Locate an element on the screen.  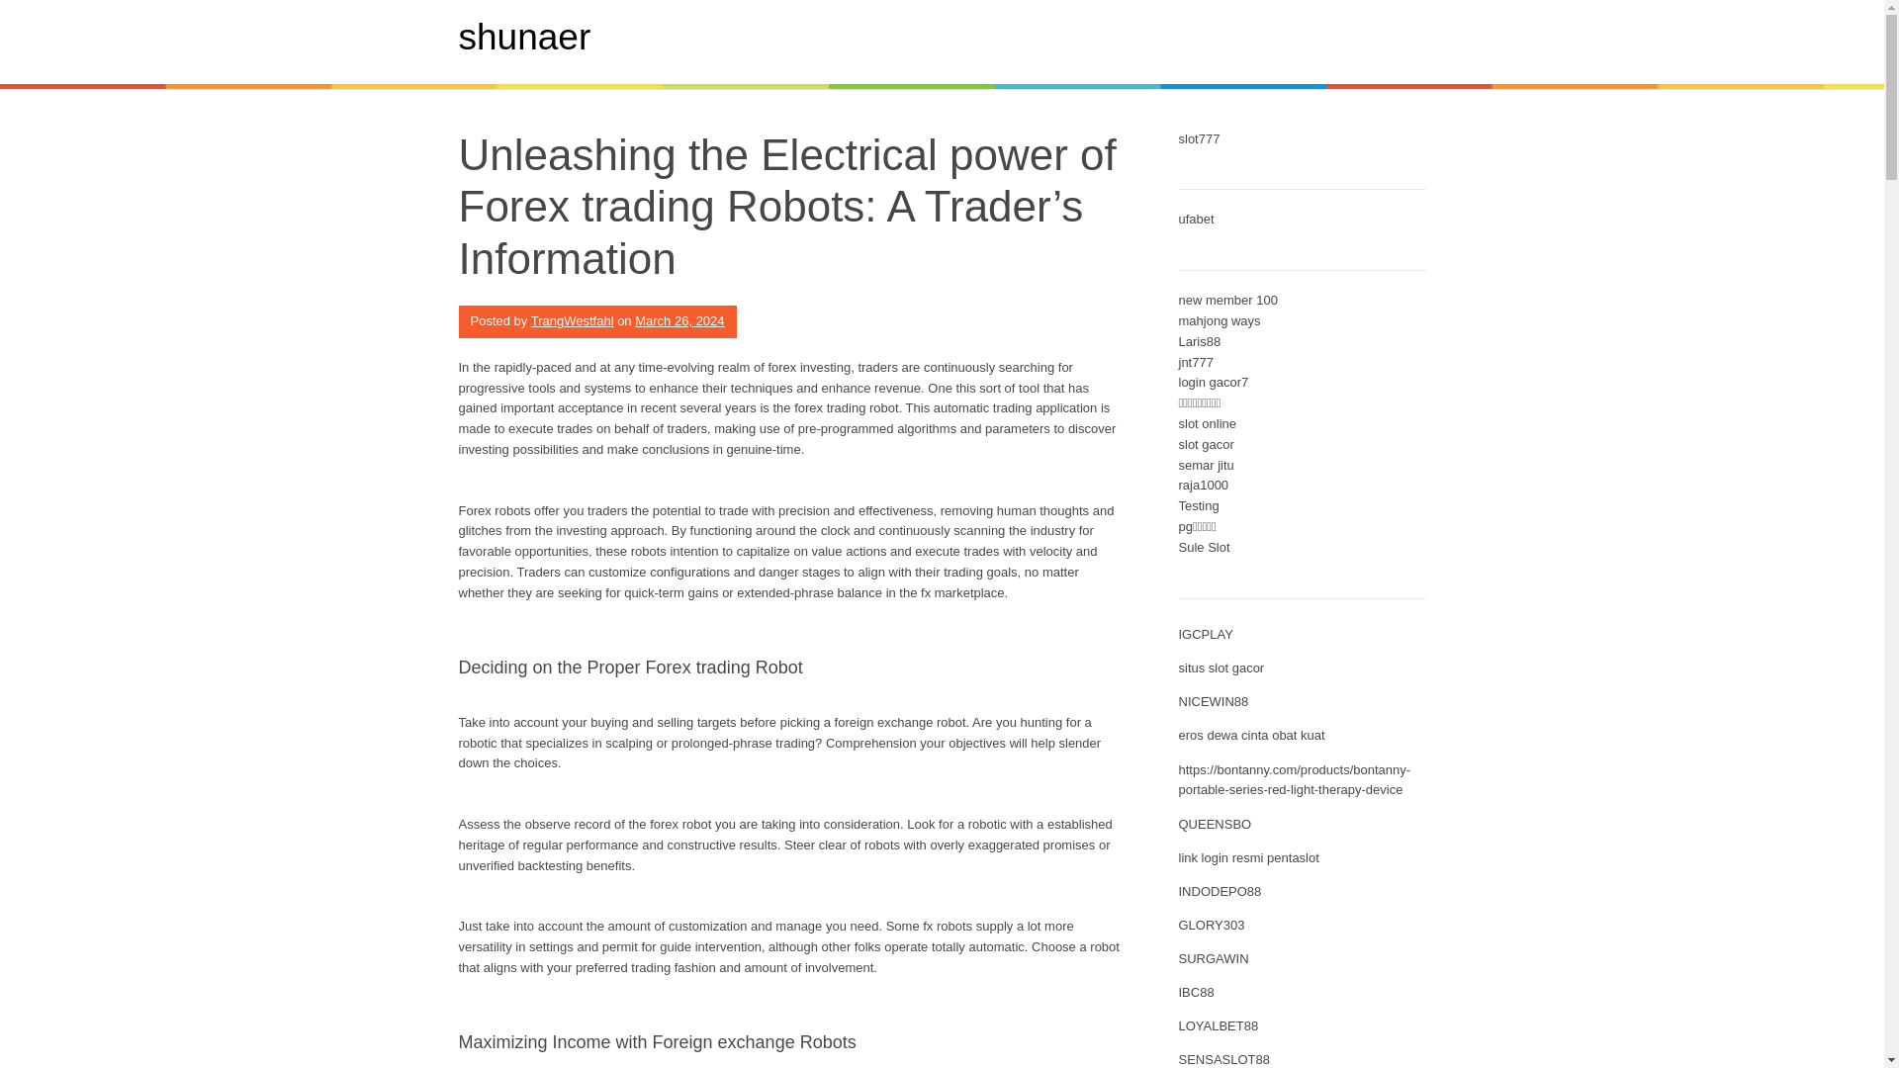
slot online is located at coordinates (1209, 423).